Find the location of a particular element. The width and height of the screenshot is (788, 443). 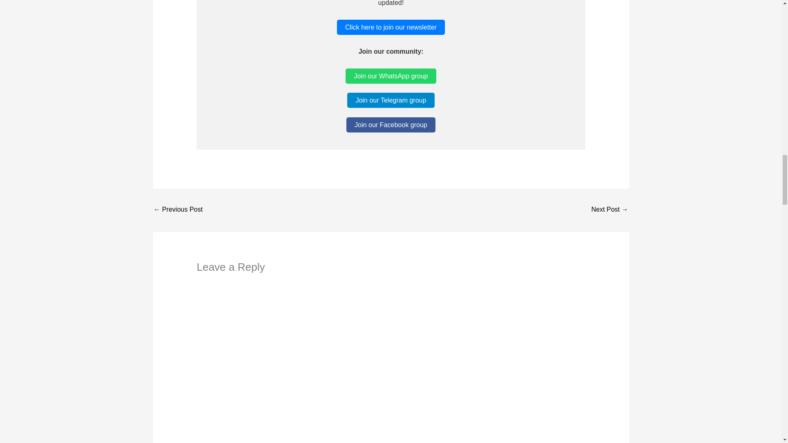

How to Get Started with 9Mobile Morebusiness 2.0 Package is located at coordinates (178, 210).